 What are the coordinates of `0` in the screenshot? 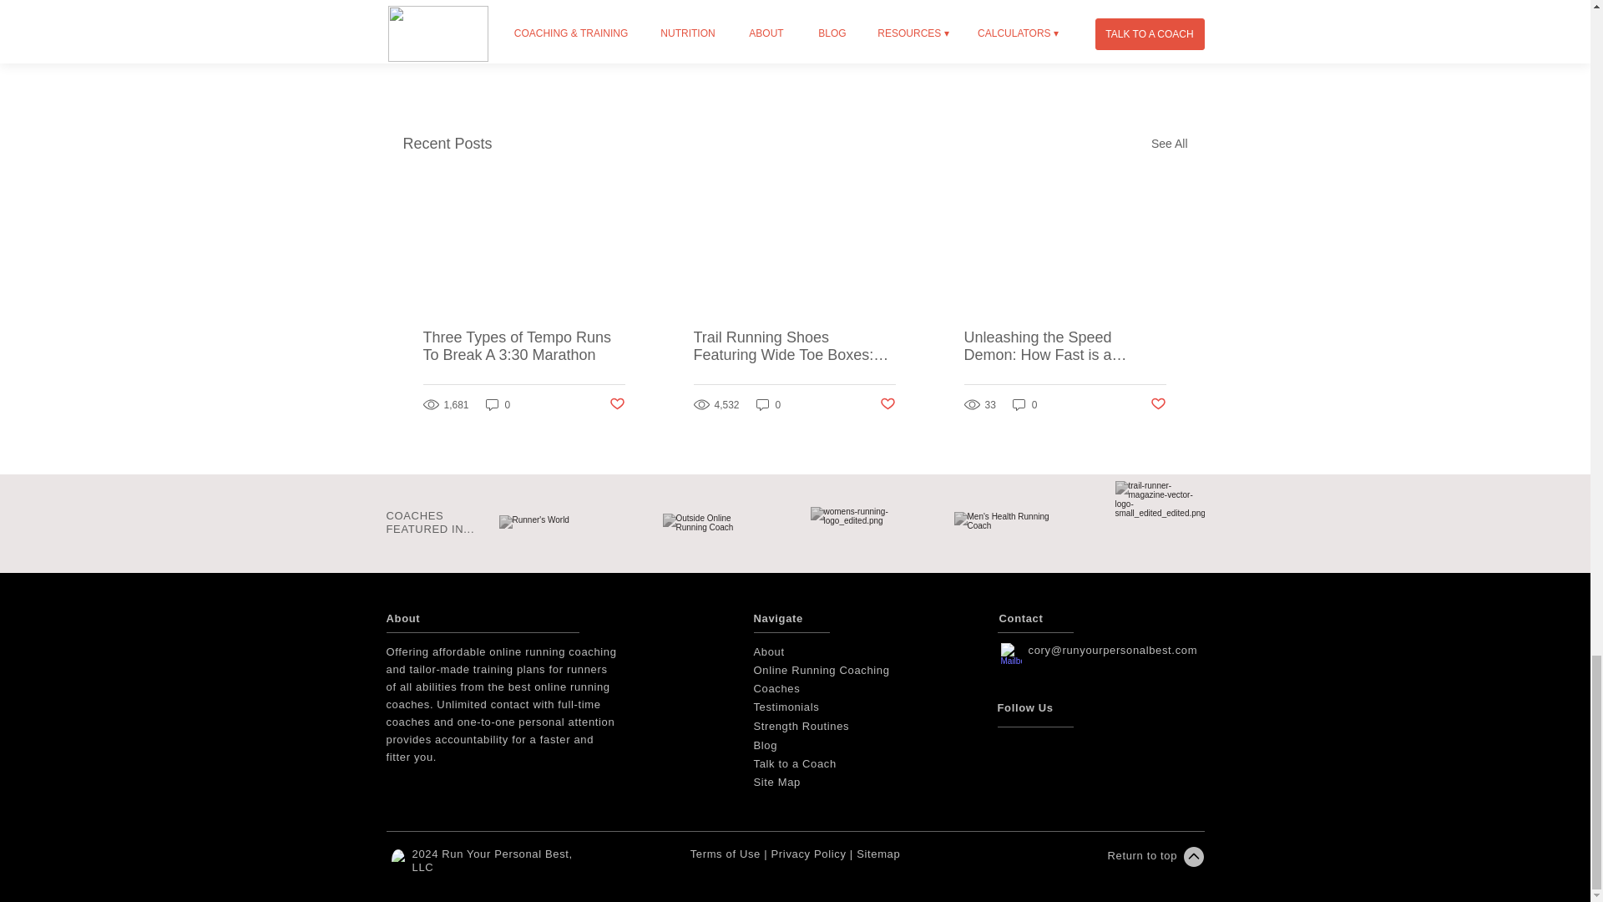 It's located at (1025, 404).